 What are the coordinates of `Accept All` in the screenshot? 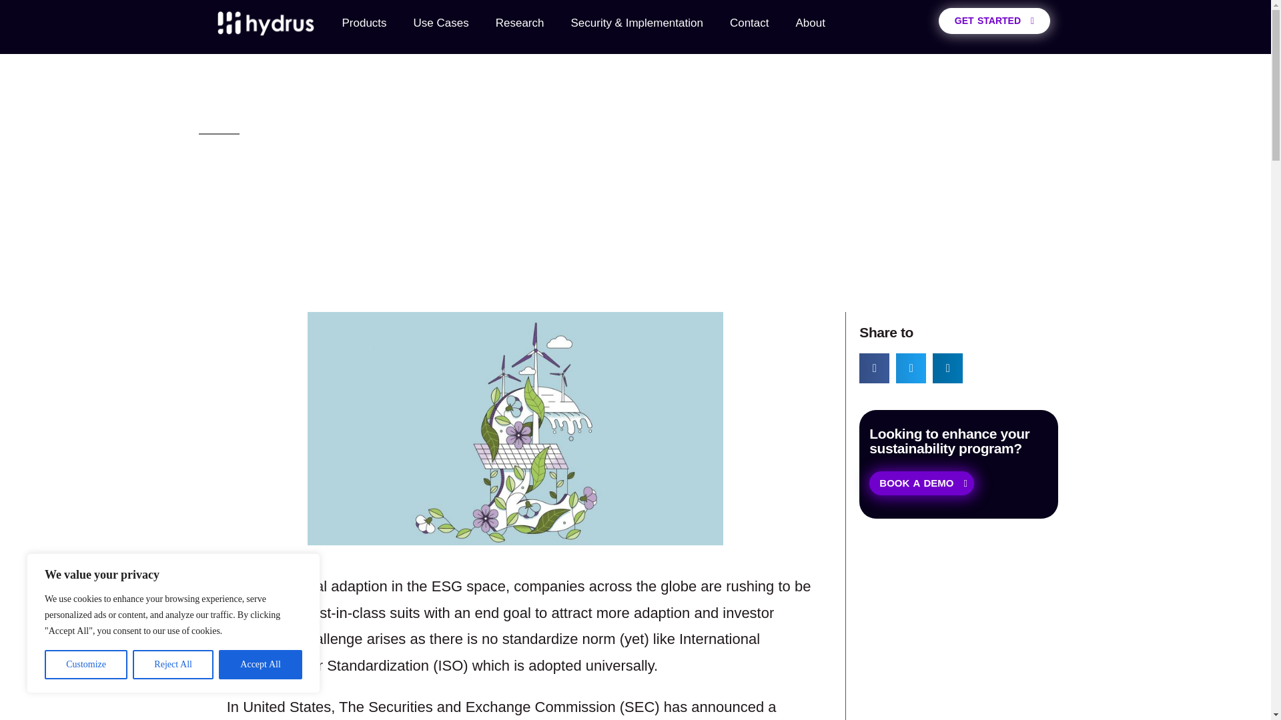 It's located at (260, 665).